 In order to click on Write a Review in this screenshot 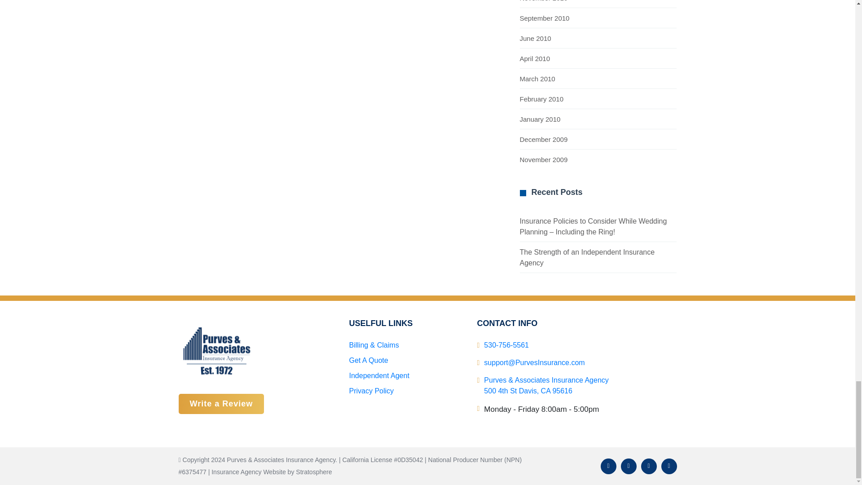, I will do `click(221, 404)`.